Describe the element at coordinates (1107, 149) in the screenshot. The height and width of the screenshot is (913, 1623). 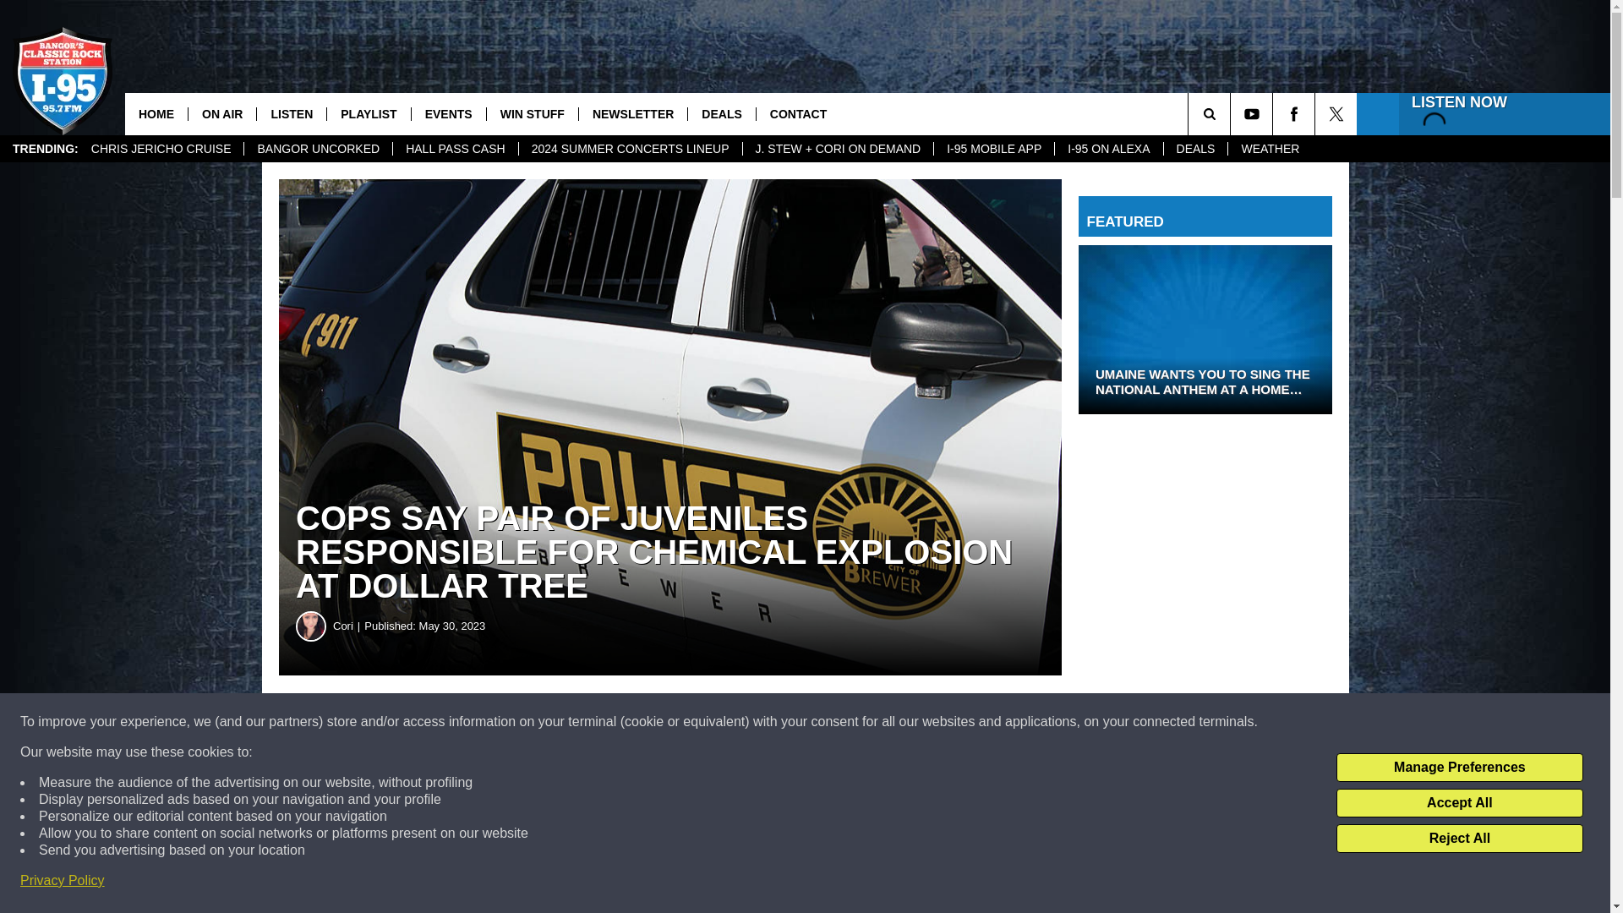
I see `I-95 ON ALEXA` at that location.